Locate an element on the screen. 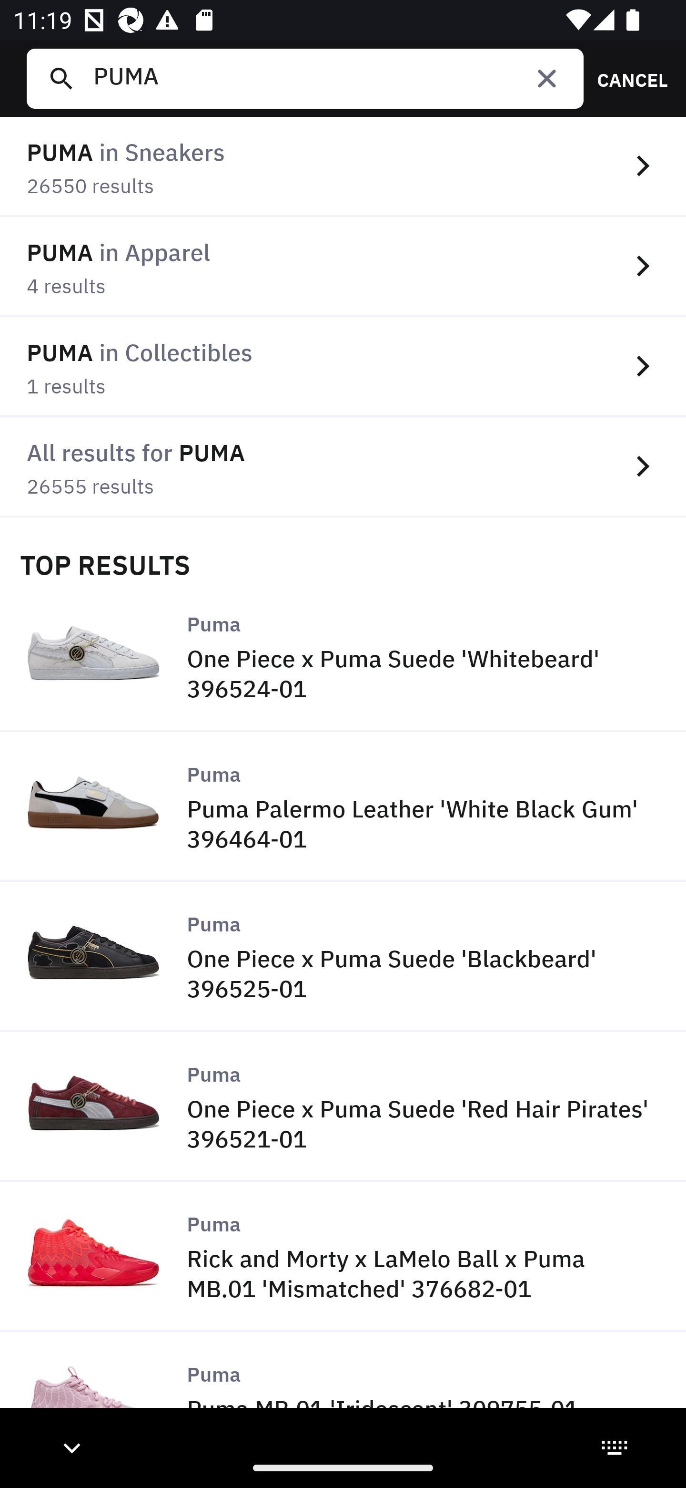 The width and height of the screenshot is (686, 1488). PUMA  in Collectibles 1 results  is located at coordinates (343, 366).